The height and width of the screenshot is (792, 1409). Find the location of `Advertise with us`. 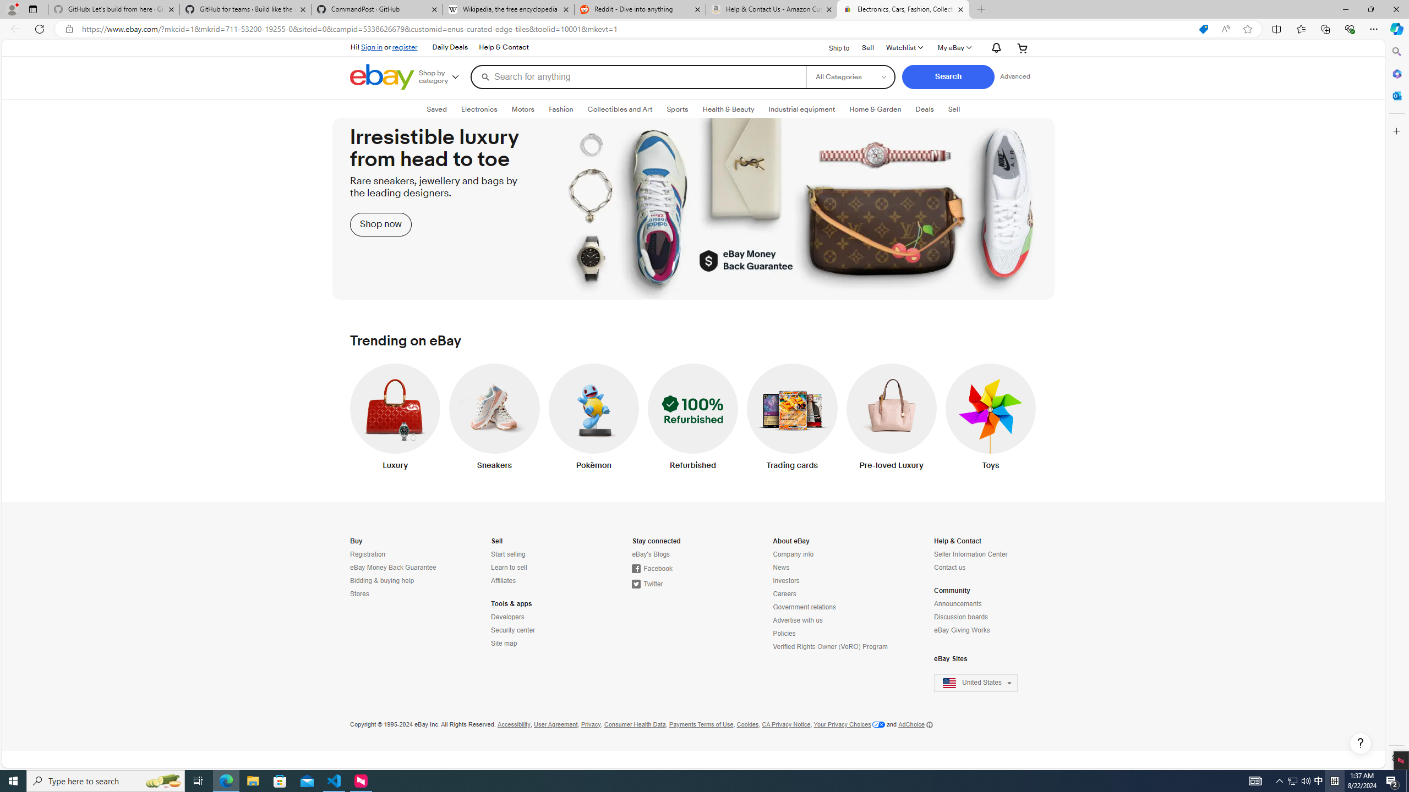

Advertise with us is located at coordinates (831, 620).